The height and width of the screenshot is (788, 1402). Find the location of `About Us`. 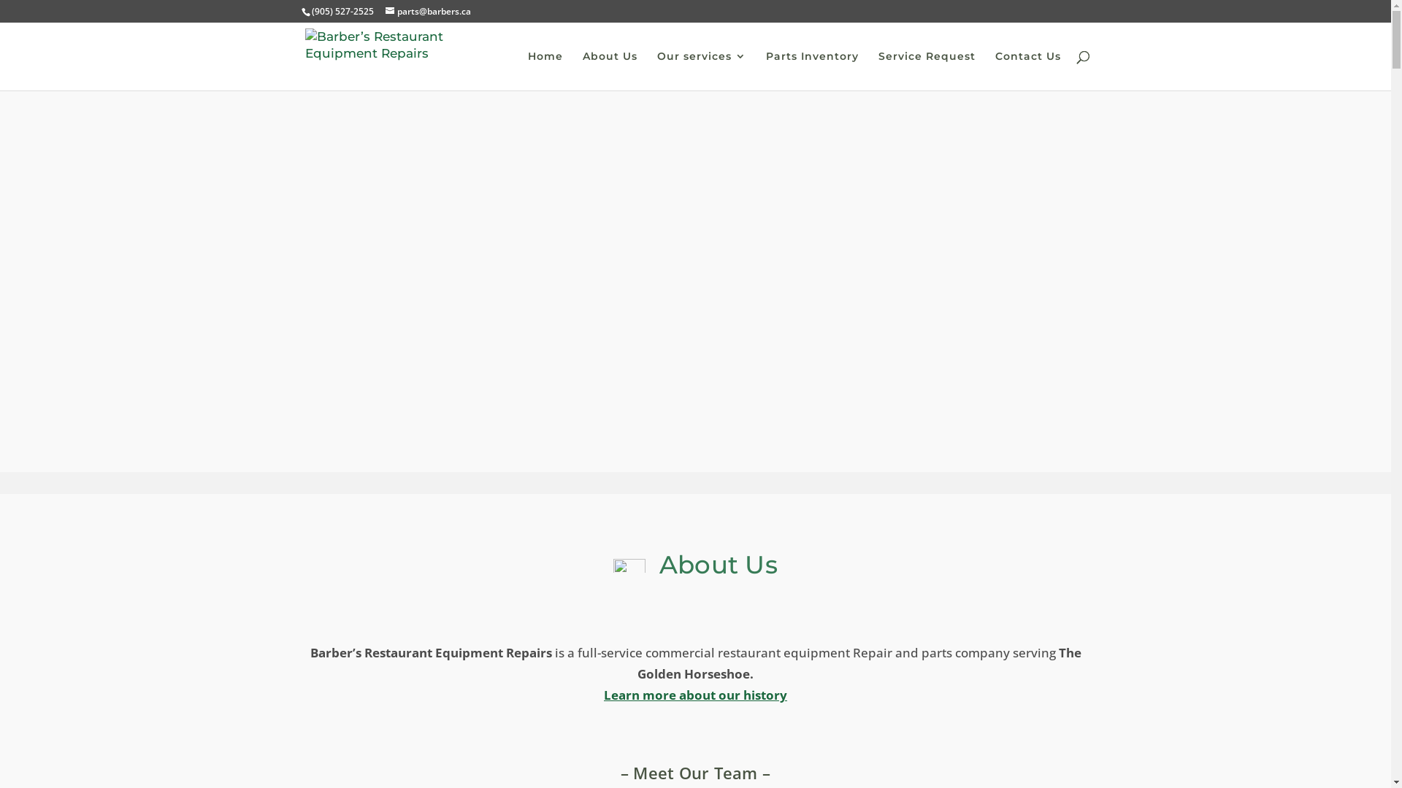

About Us is located at coordinates (610, 71).